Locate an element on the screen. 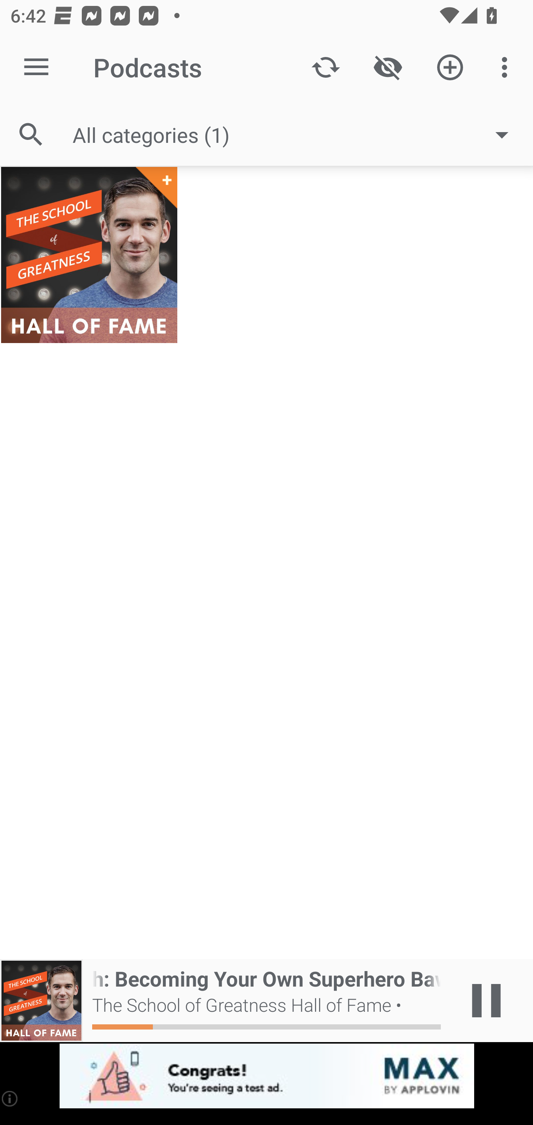 The height and width of the screenshot is (1125, 533). More options is located at coordinates (507, 67).